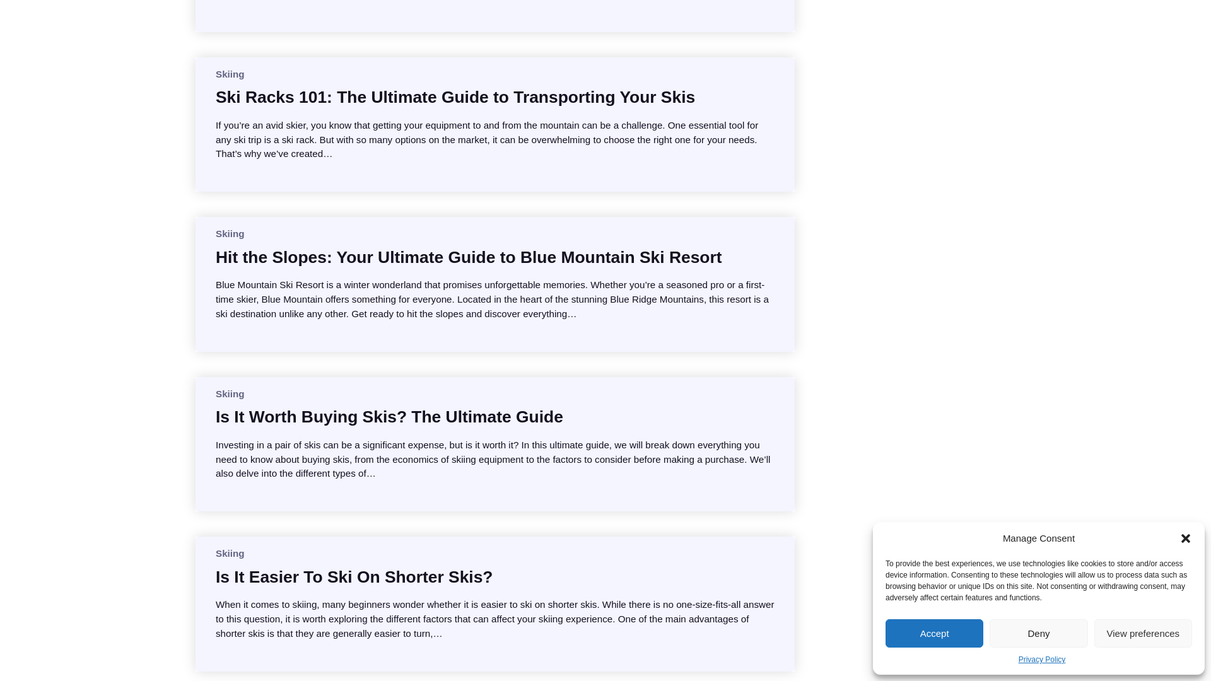 The image size is (1211, 681). I want to click on Skiing, so click(230, 74).